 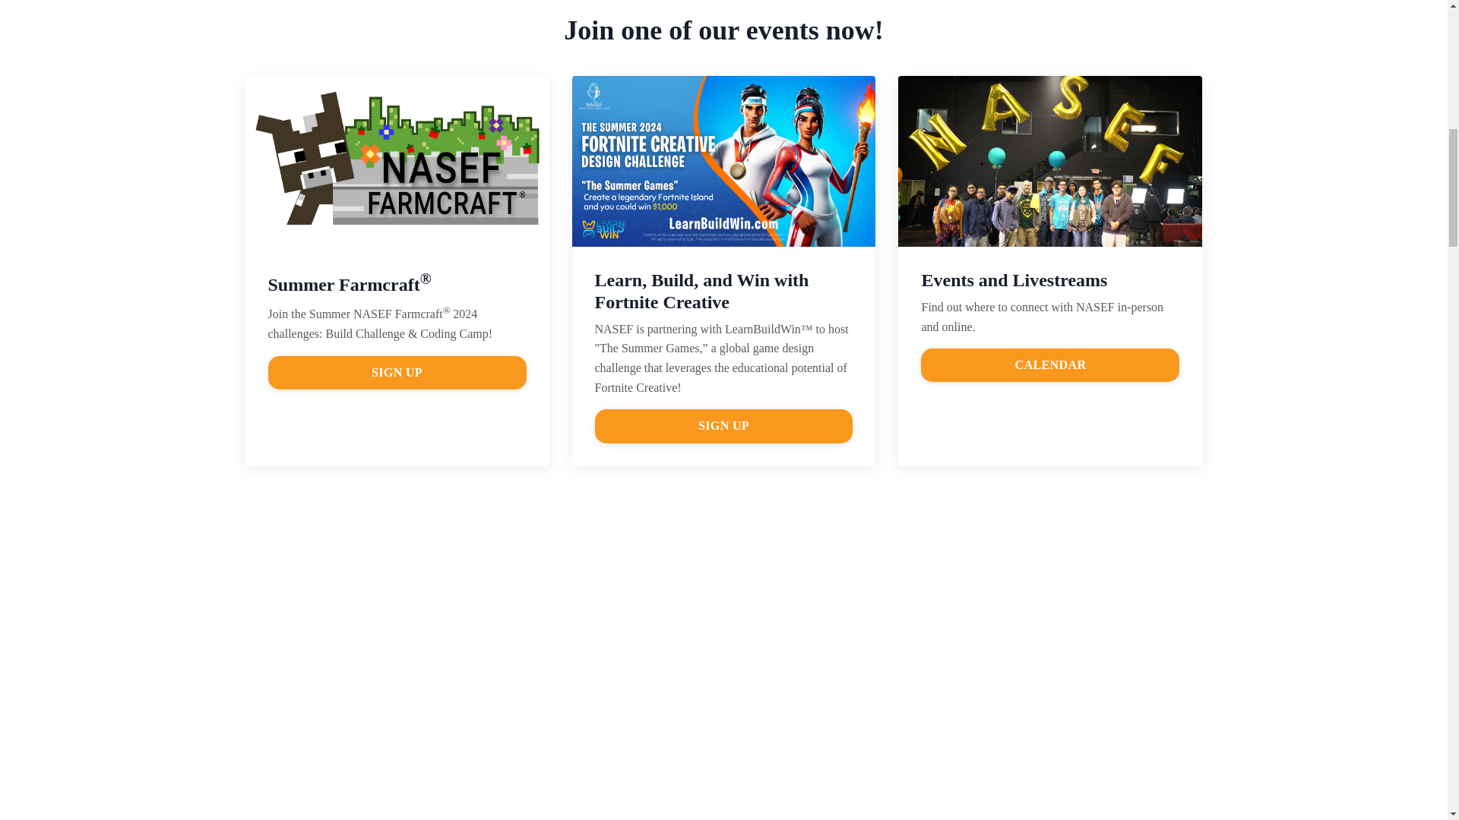 What do you see at coordinates (397, 372) in the screenshot?
I see `SIGN UP` at bounding box center [397, 372].